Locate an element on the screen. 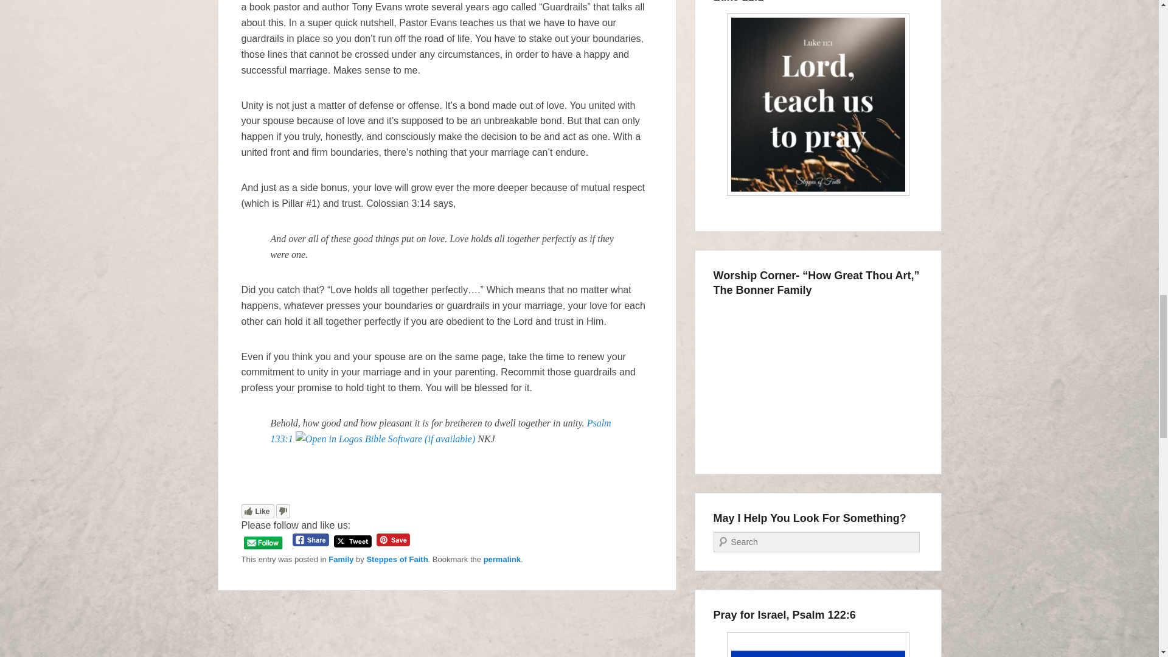 The image size is (1168, 657). Pin Share is located at coordinates (393, 539).